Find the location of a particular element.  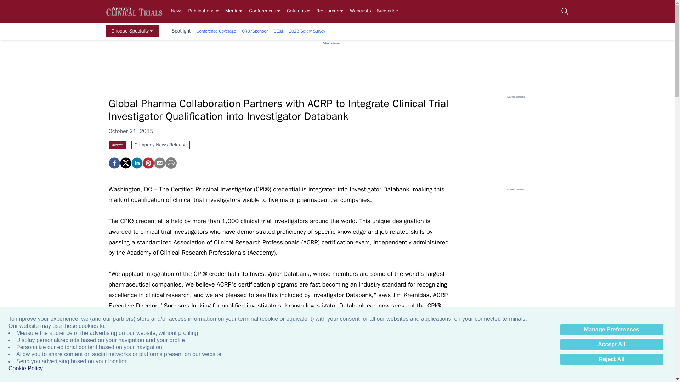

3rd party ad content is located at coordinates (331, 61).